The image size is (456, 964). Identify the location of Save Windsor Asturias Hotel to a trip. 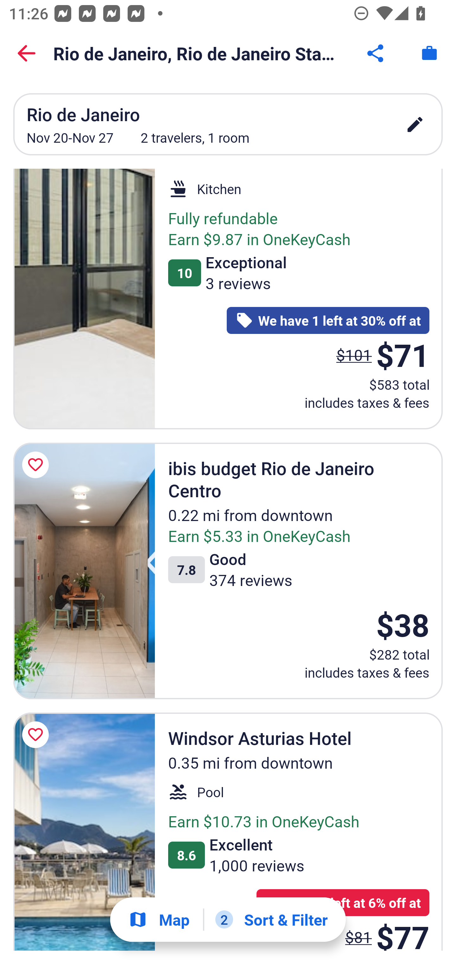
(37, 735).